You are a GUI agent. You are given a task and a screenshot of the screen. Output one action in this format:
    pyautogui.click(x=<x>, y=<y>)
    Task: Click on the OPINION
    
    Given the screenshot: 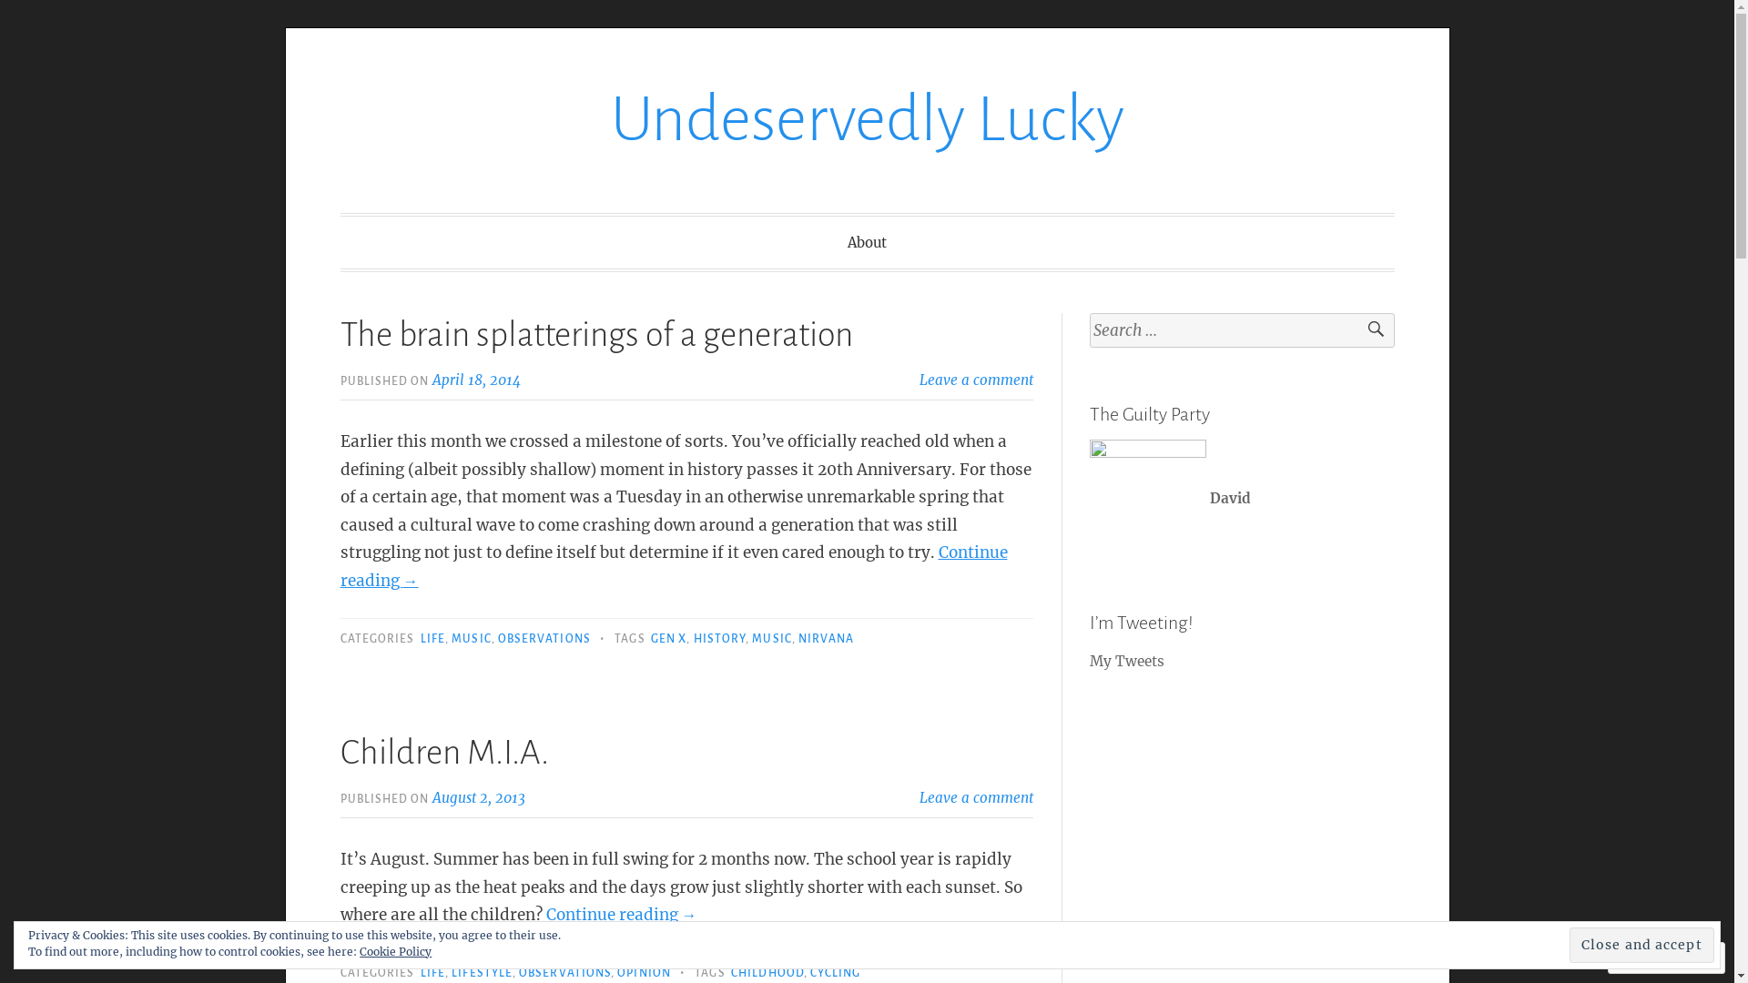 What is the action you would take?
    pyautogui.click(x=645, y=973)
    